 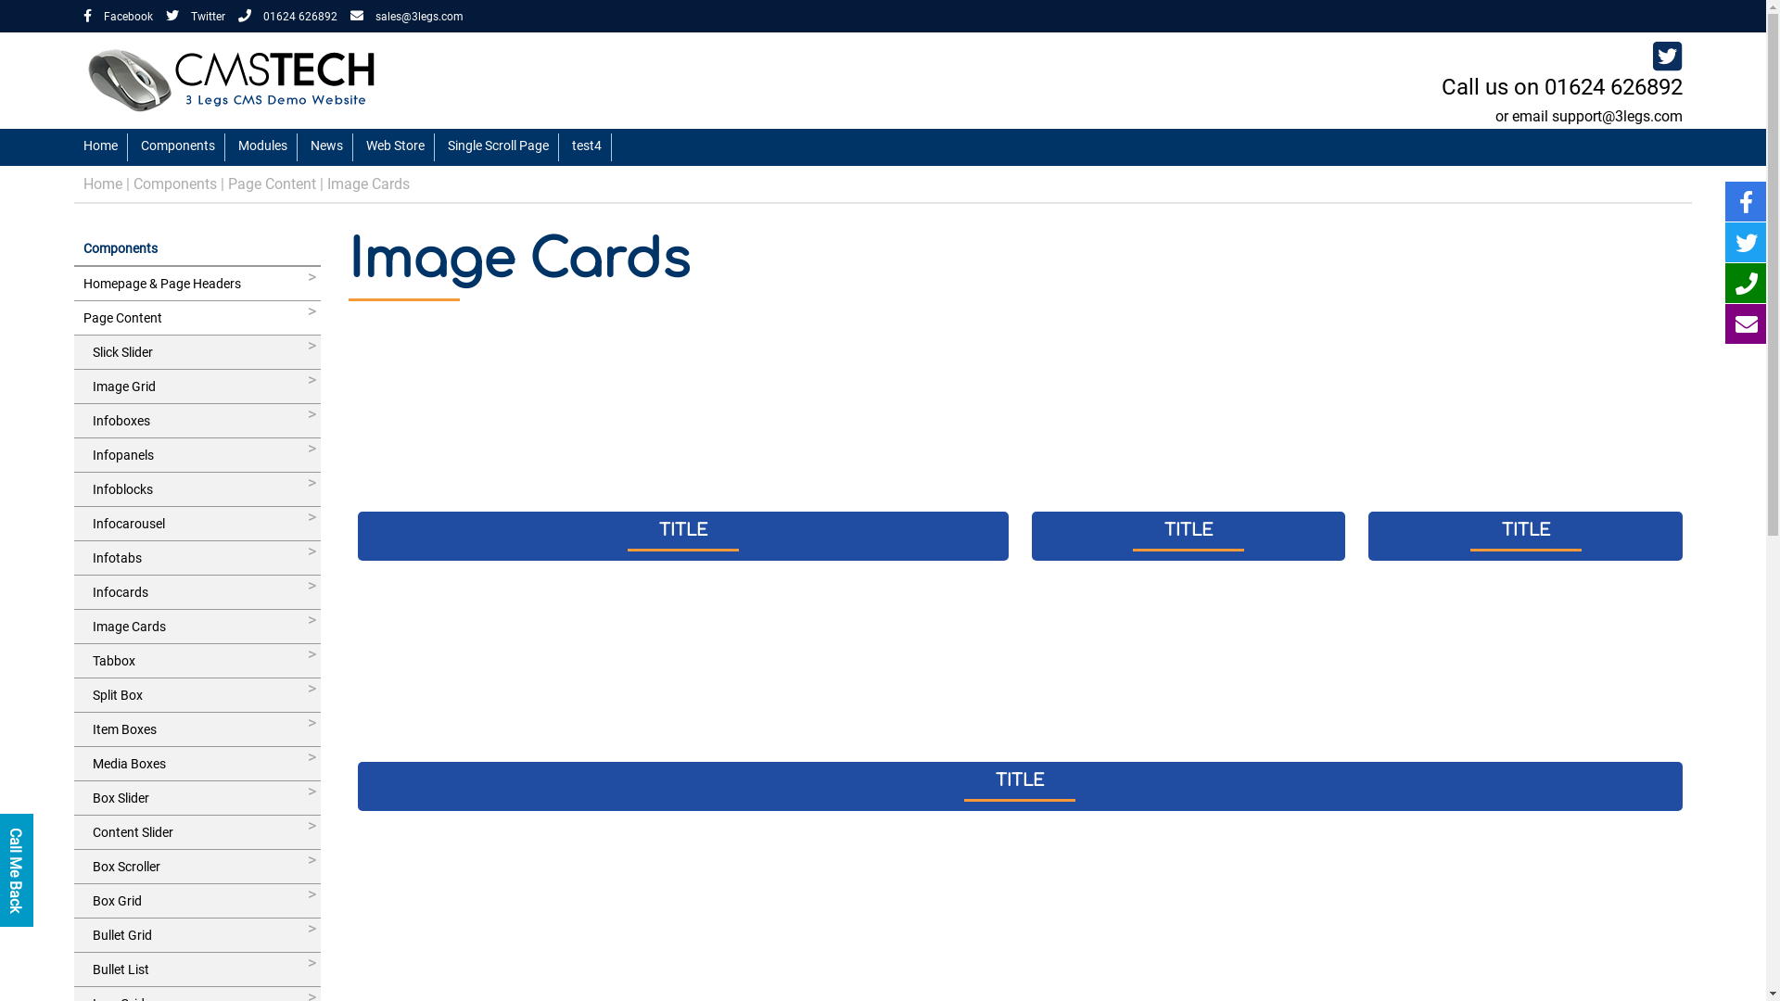 I want to click on Item Boxes, so click(x=197, y=729).